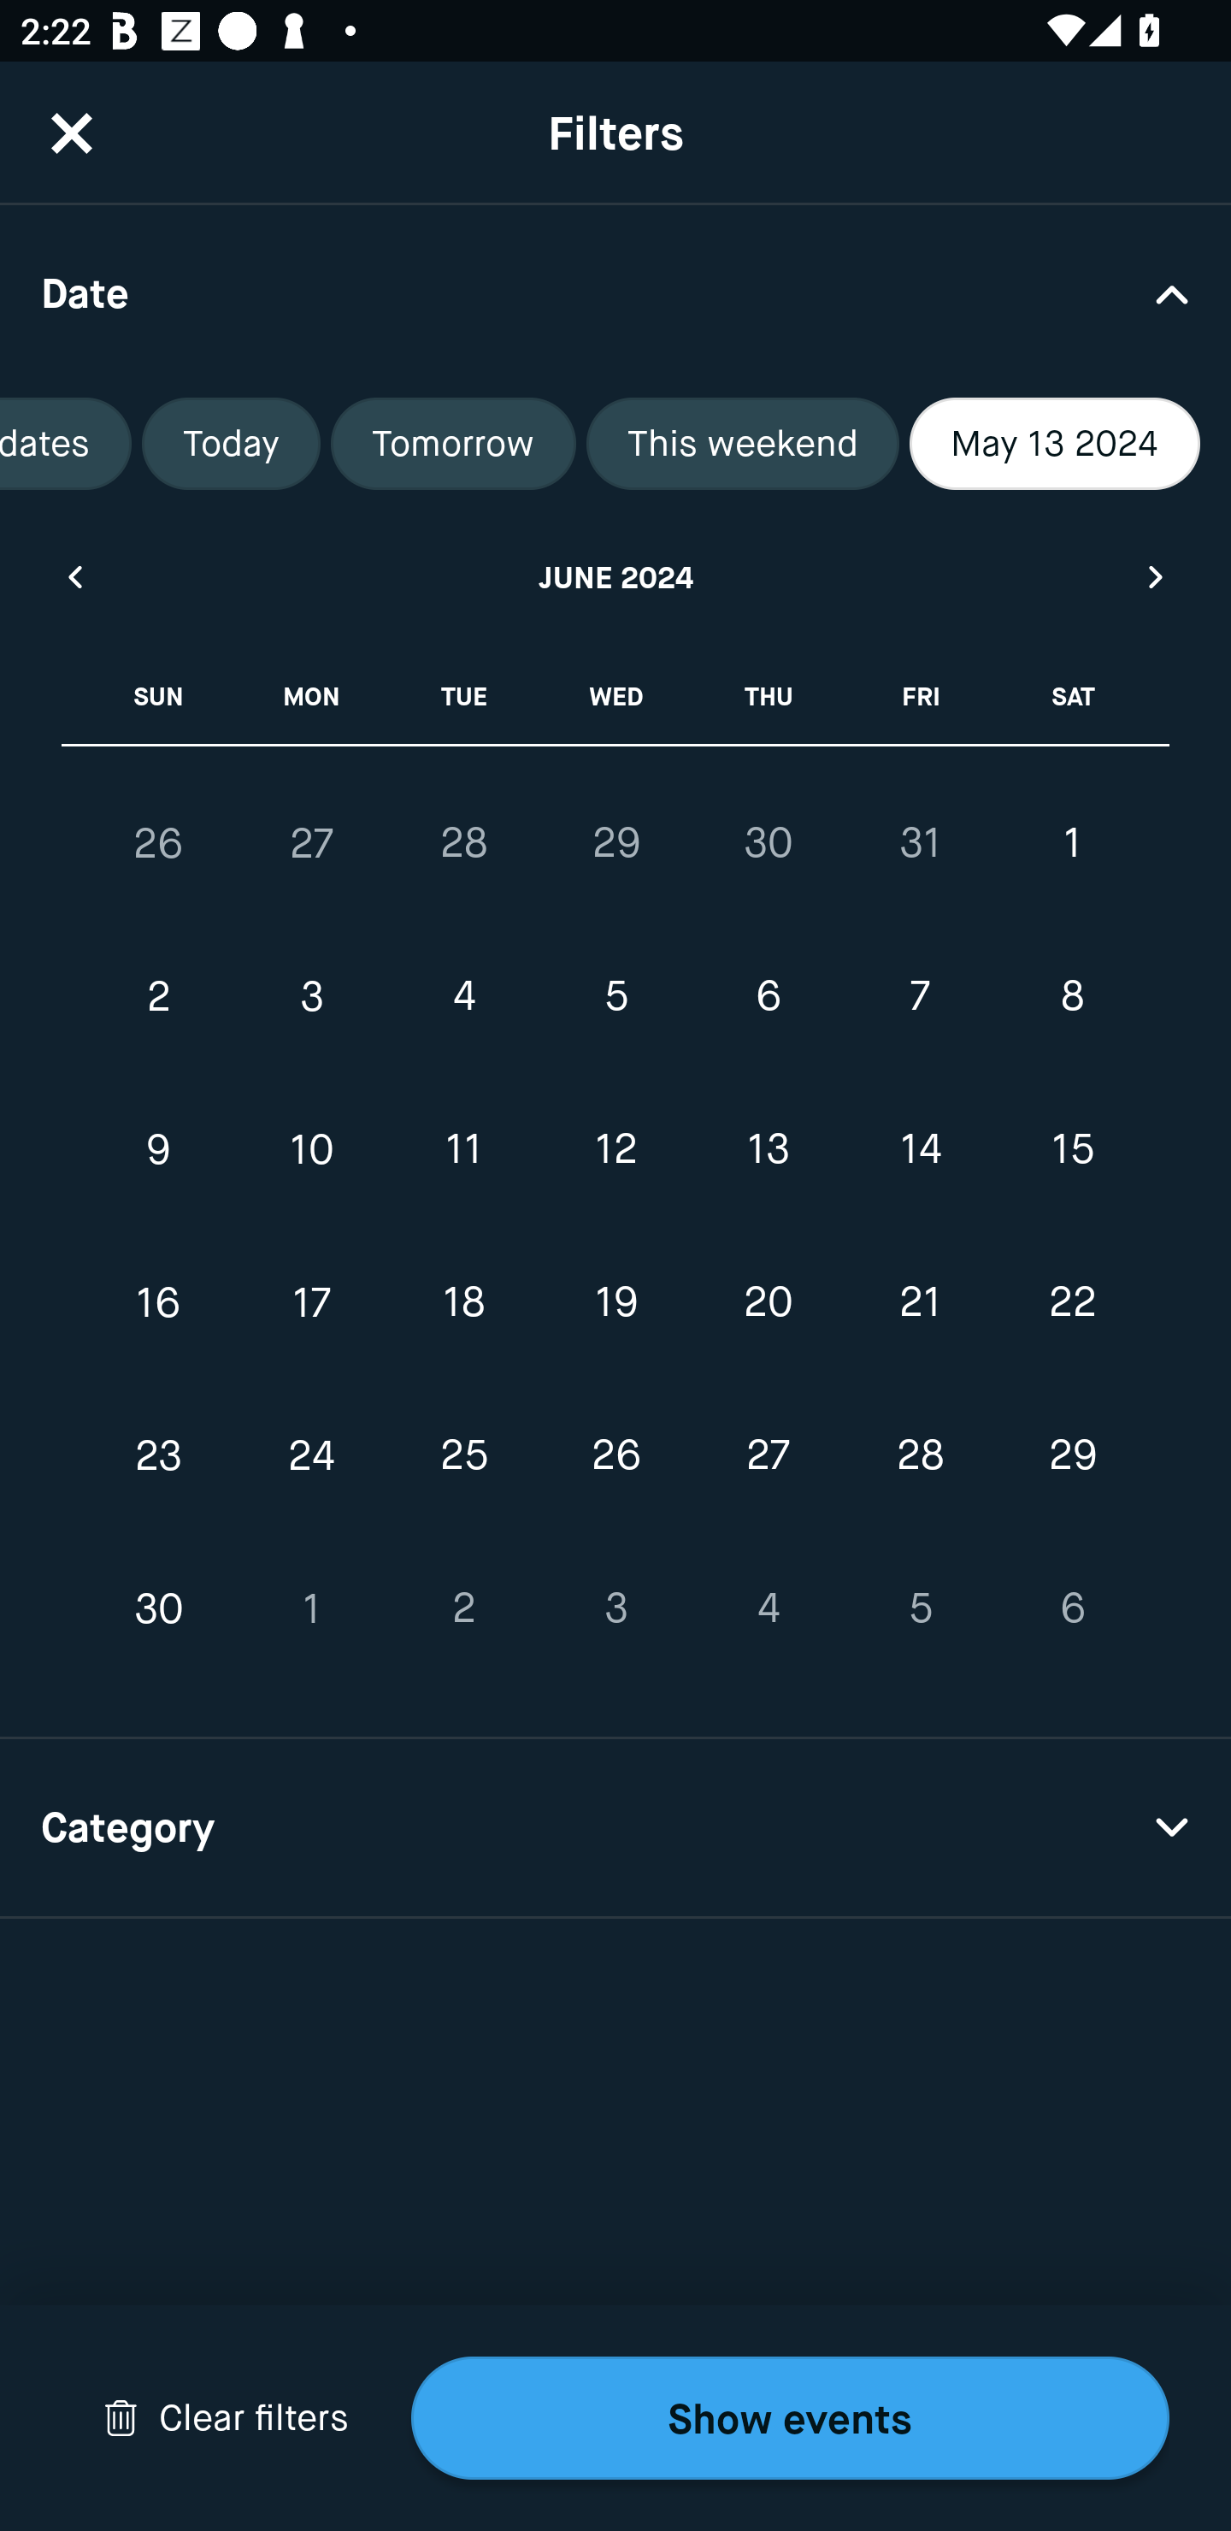  Describe the element at coordinates (768, 997) in the screenshot. I see `6` at that location.